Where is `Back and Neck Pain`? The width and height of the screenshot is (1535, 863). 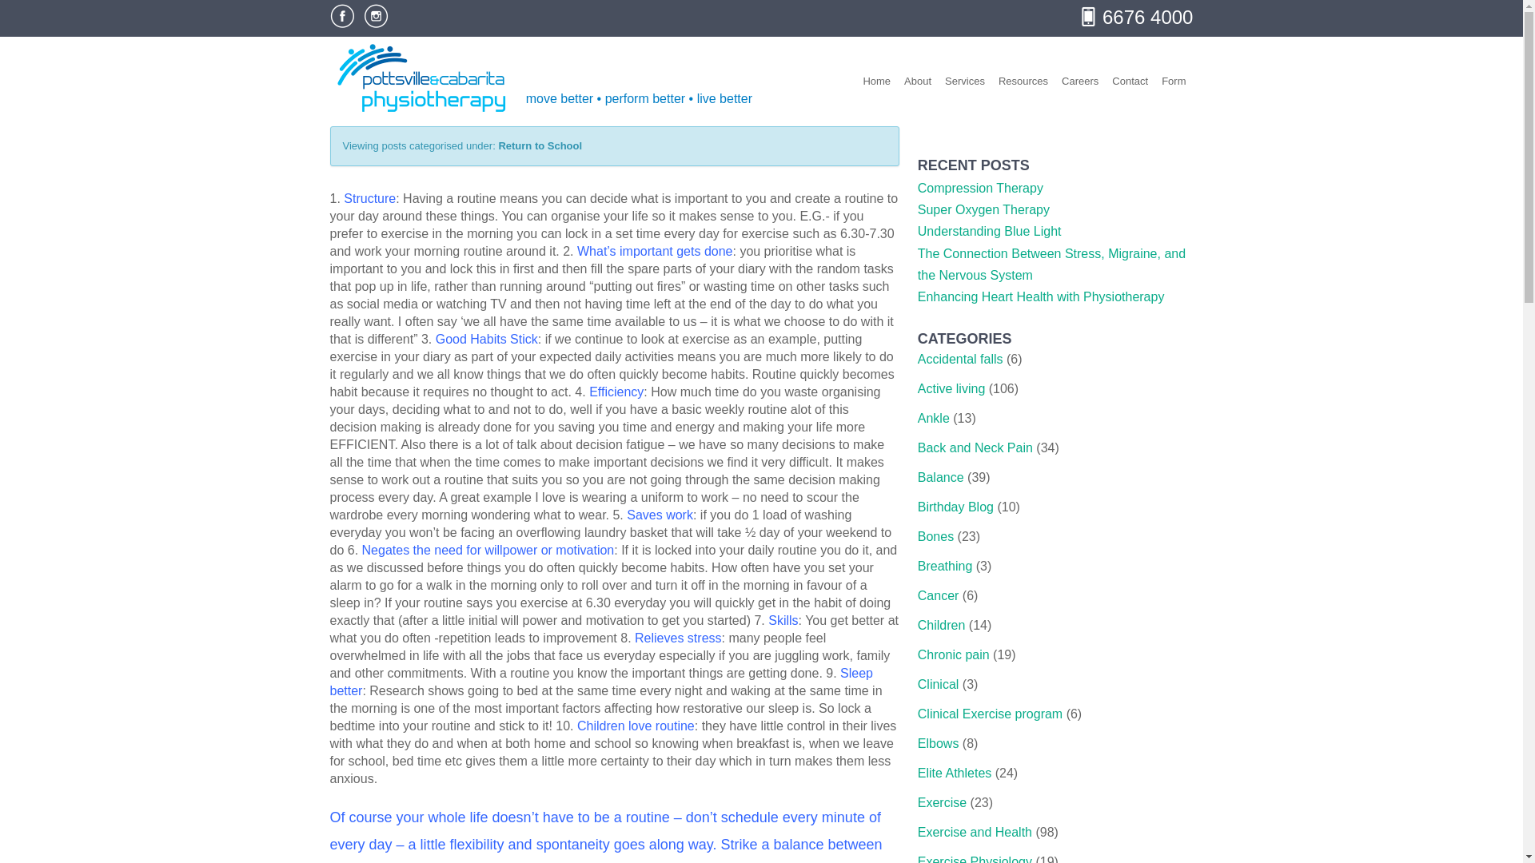
Back and Neck Pain is located at coordinates (975, 447).